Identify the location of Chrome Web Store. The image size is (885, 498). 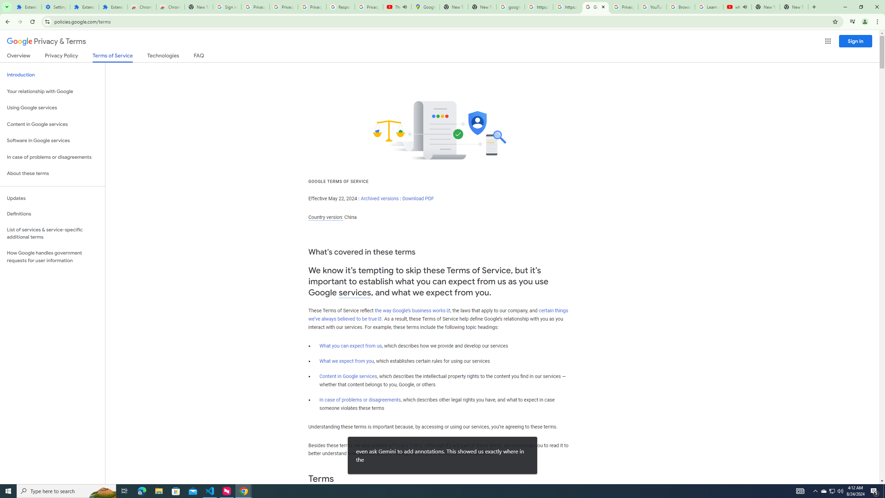
(142, 7).